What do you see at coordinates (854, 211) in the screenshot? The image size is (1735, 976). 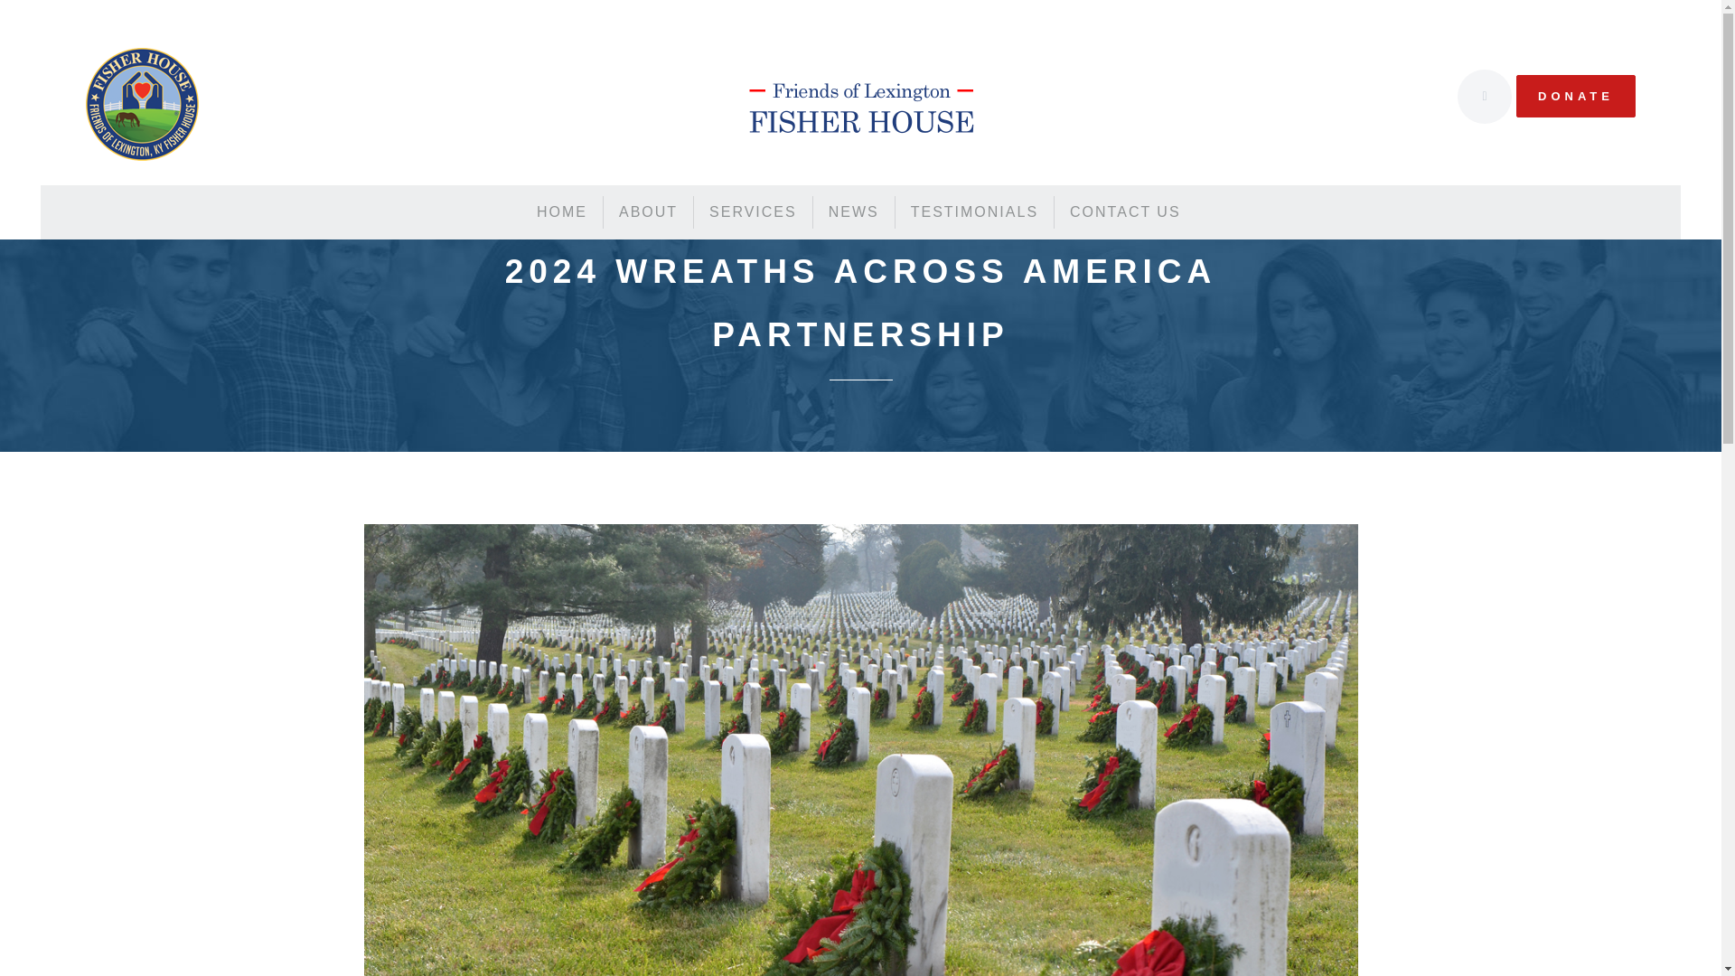 I see `NEWS` at bounding box center [854, 211].